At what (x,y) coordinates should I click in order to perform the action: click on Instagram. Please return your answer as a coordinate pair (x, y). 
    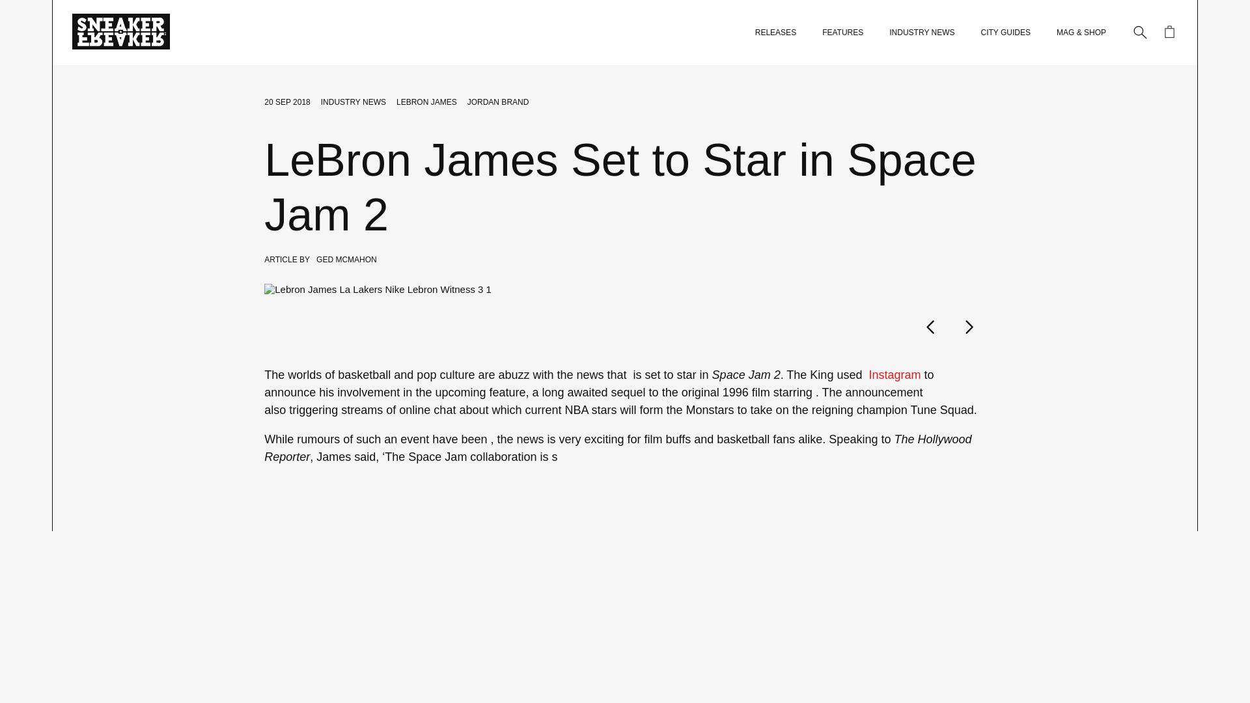
    Looking at the image, I should click on (892, 375).